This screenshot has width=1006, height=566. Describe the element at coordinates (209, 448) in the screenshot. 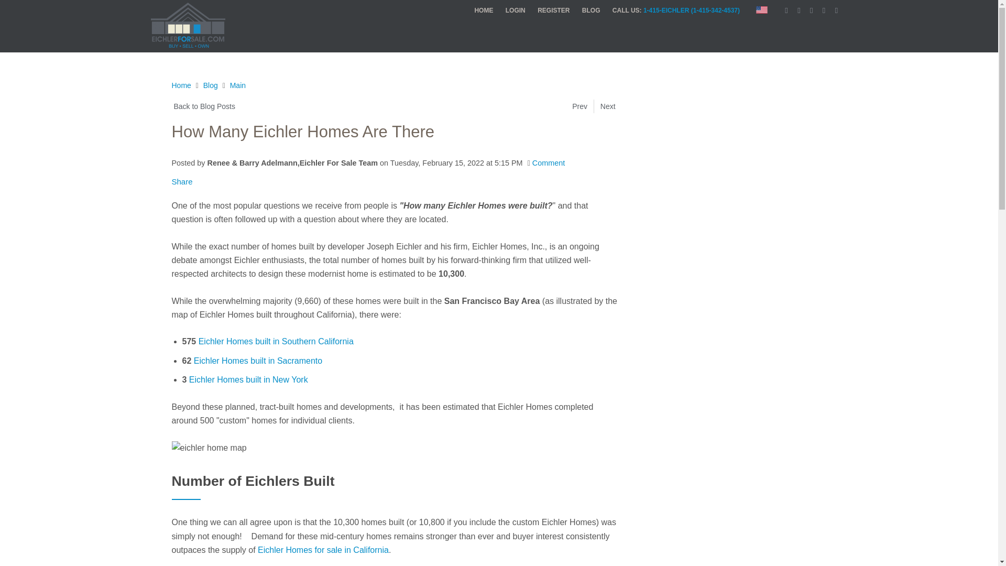

I see `map of eichler homes in california` at that location.